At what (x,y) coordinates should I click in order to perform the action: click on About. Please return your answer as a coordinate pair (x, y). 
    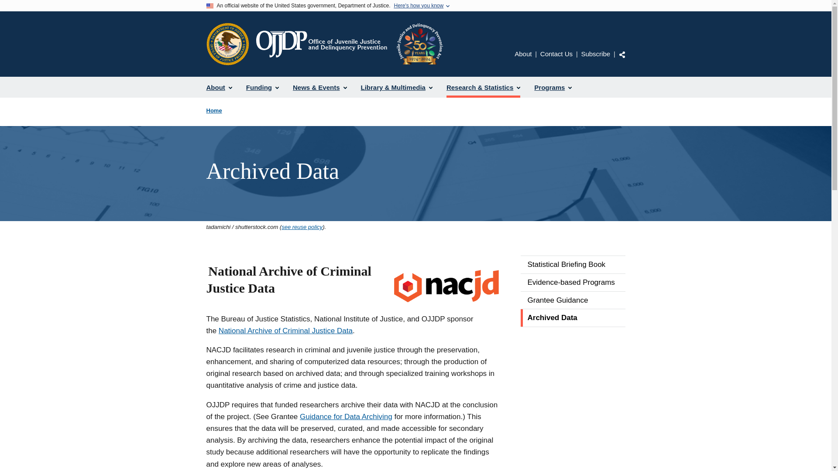
    Looking at the image, I should click on (219, 87).